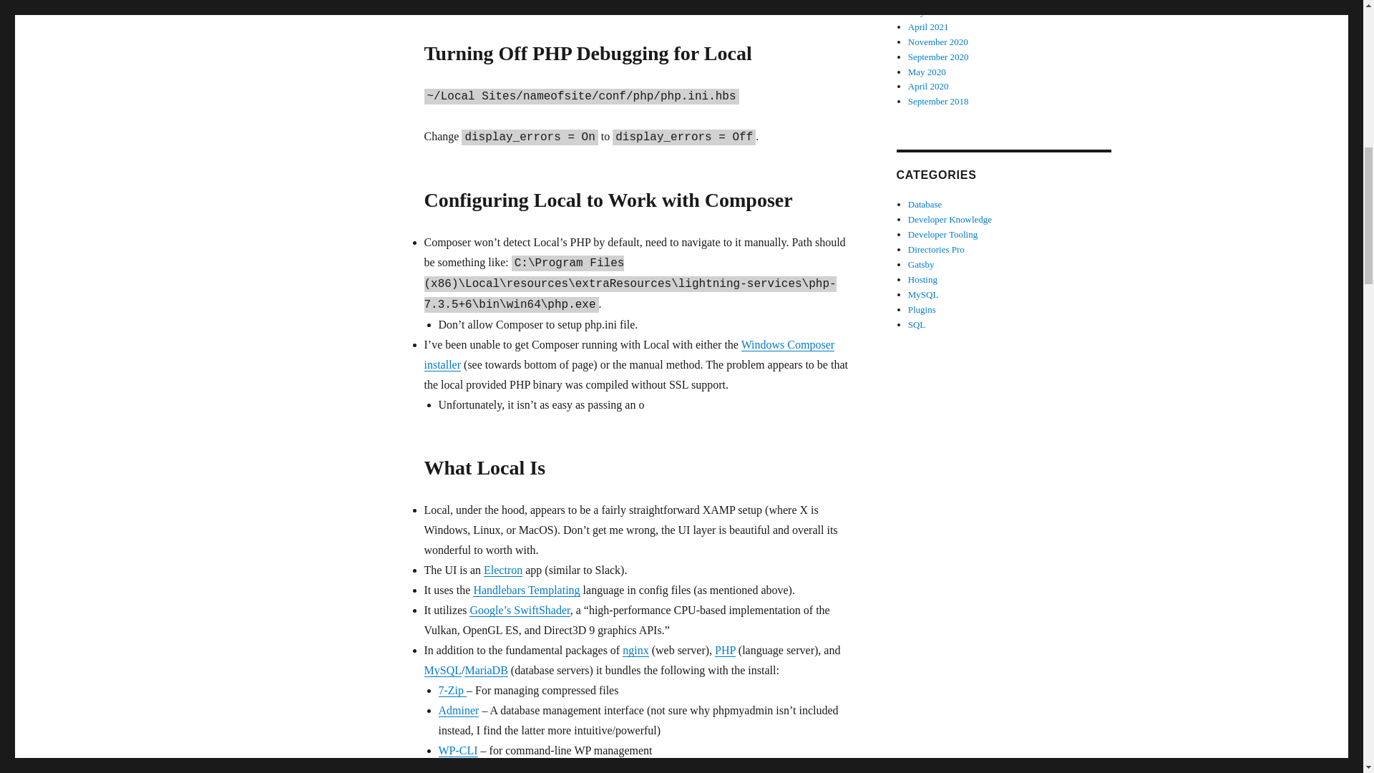 Image resolution: width=1374 pixels, height=773 pixels. I want to click on MariaDB, so click(485, 670).